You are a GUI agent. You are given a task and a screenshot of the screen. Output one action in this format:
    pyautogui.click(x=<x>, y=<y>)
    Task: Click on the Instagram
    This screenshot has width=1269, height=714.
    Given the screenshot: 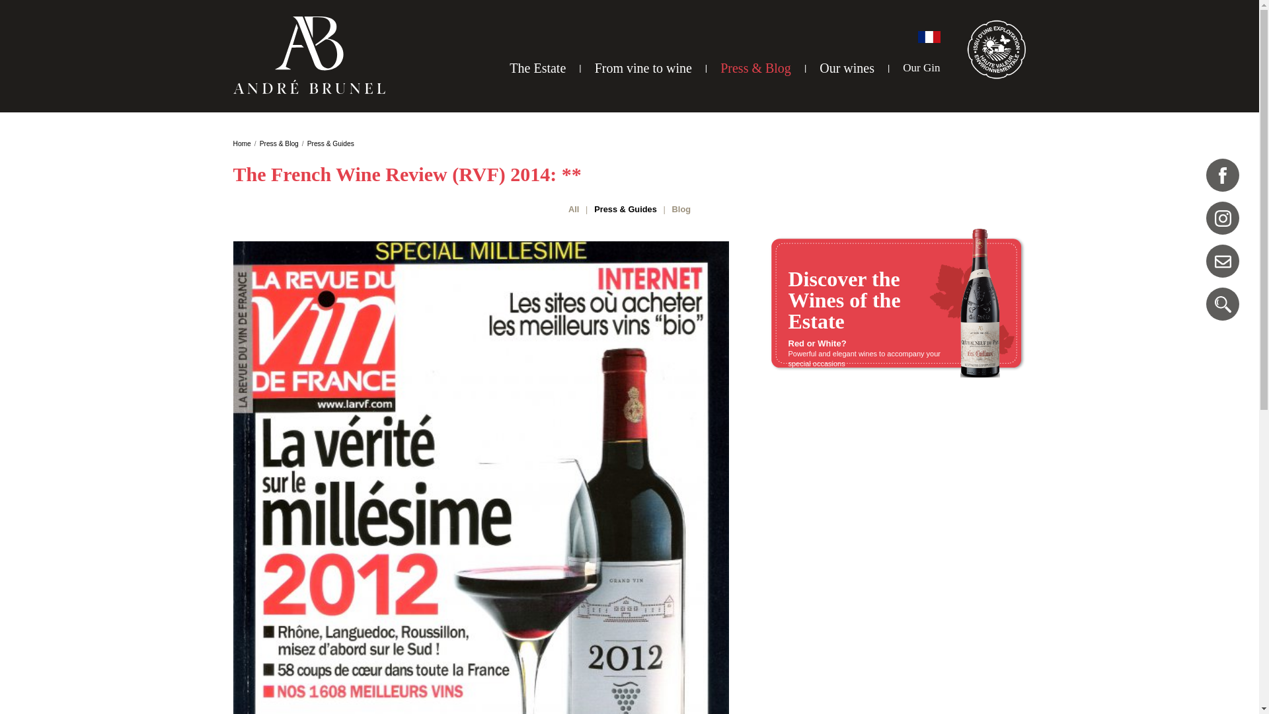 What is the action you would take?
    pyautogui.click(x=1223, y=218)
    